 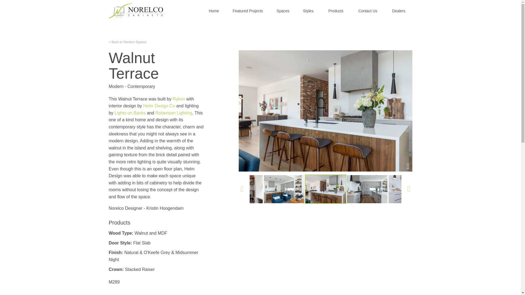 What do you see at coordinates (130, 113) in the screenshot?
I see `Lights on Banks` at bounding box center [130, 113].